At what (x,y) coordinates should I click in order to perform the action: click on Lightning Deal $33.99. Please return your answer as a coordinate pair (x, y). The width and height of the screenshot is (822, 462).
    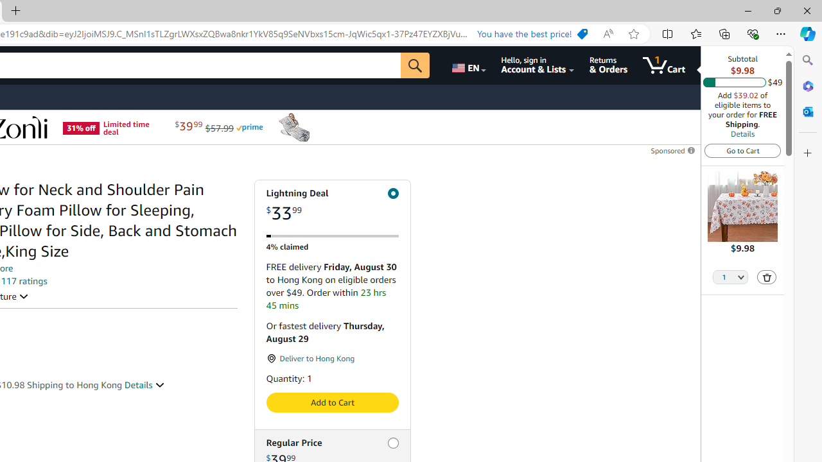
    Looking at the image, I should click on (331, 205).